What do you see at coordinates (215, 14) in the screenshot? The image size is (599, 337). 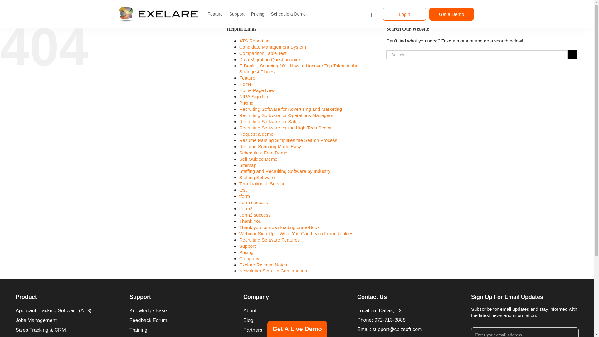 I see `Feature` at bounding box center [215, 14].